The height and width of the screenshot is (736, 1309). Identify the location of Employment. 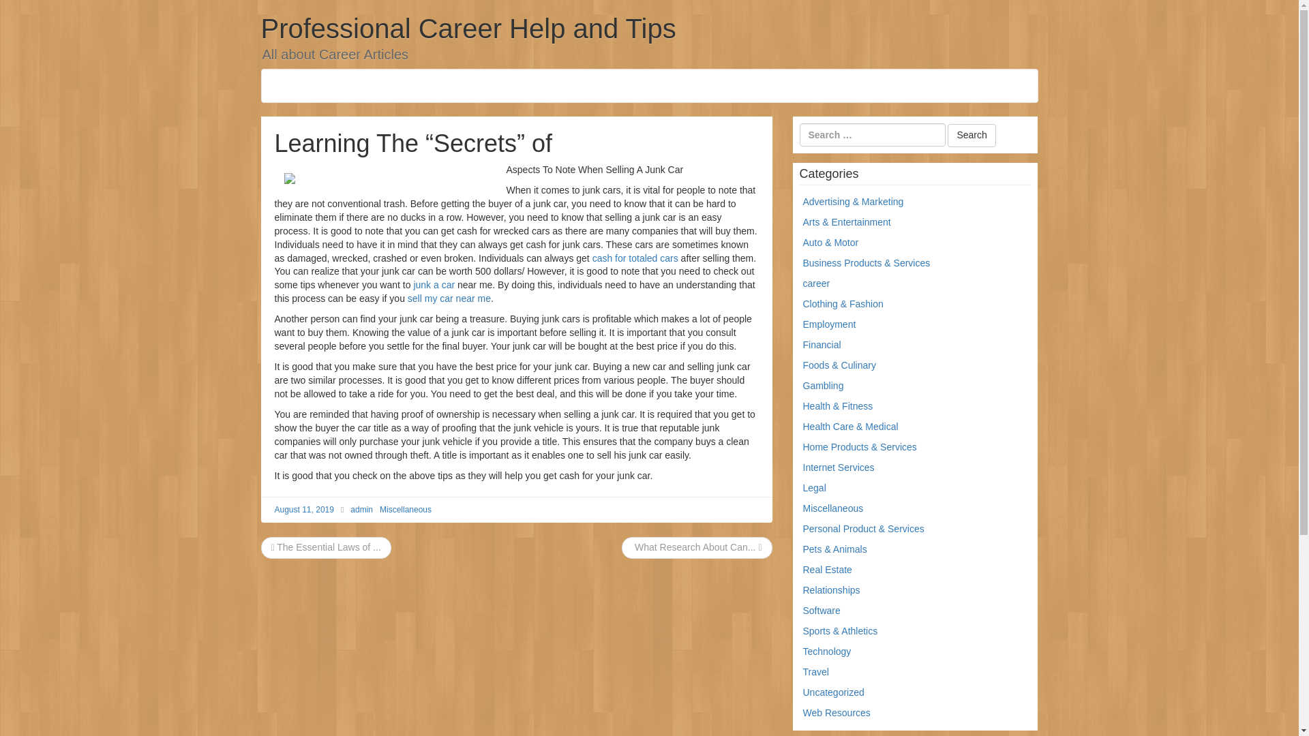
(829, 324).